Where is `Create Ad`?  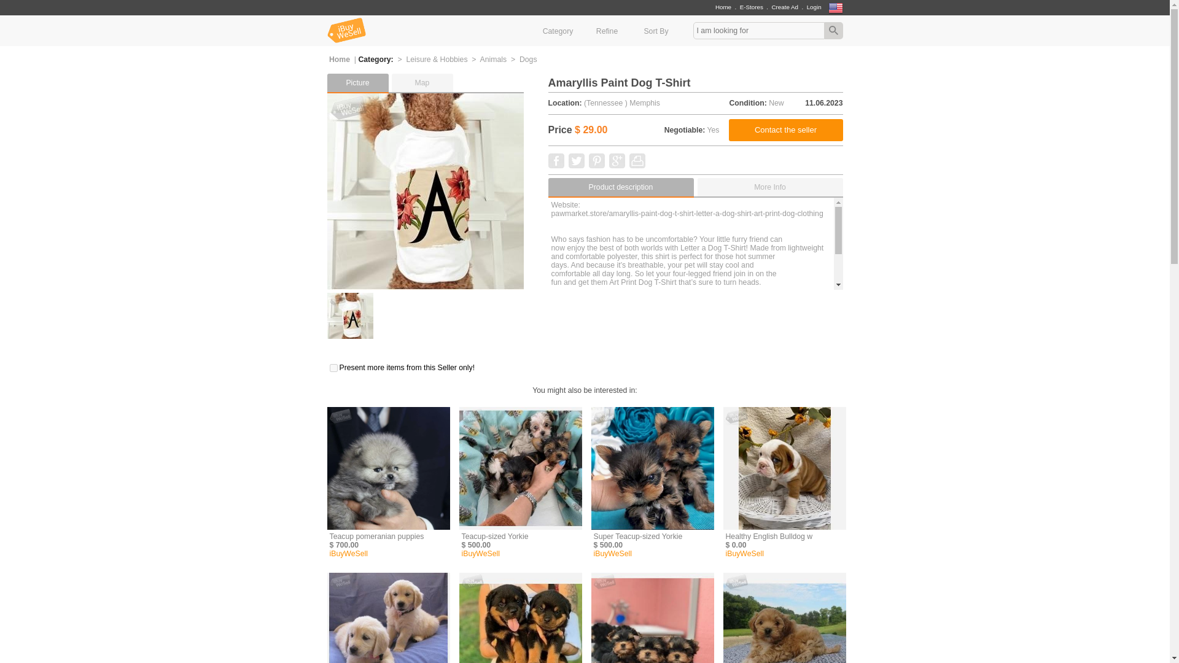 Create Ad is located at coordinates (784, 7).